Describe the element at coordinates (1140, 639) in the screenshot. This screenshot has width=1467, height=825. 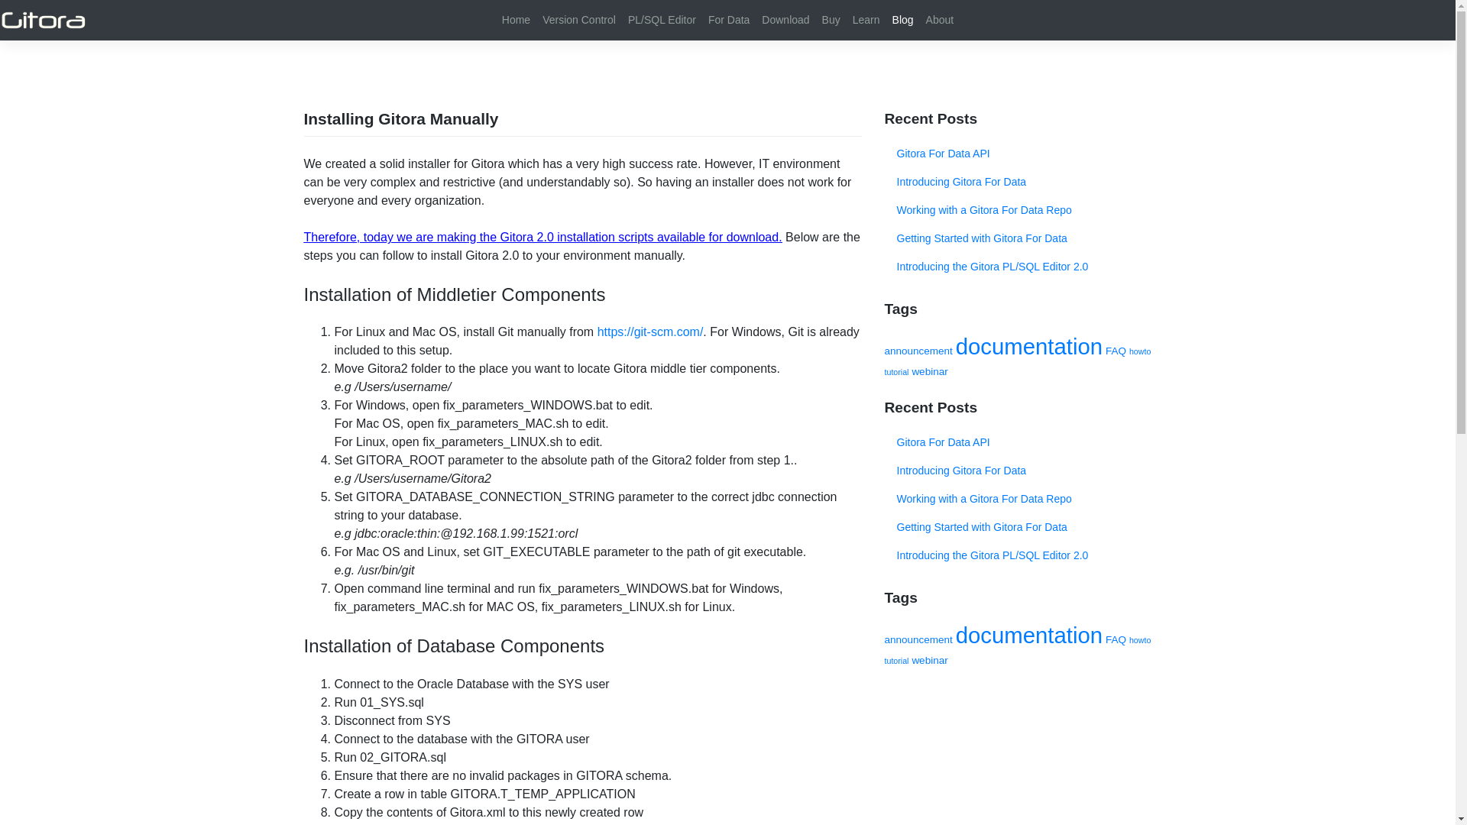
I see `howto` at that location.